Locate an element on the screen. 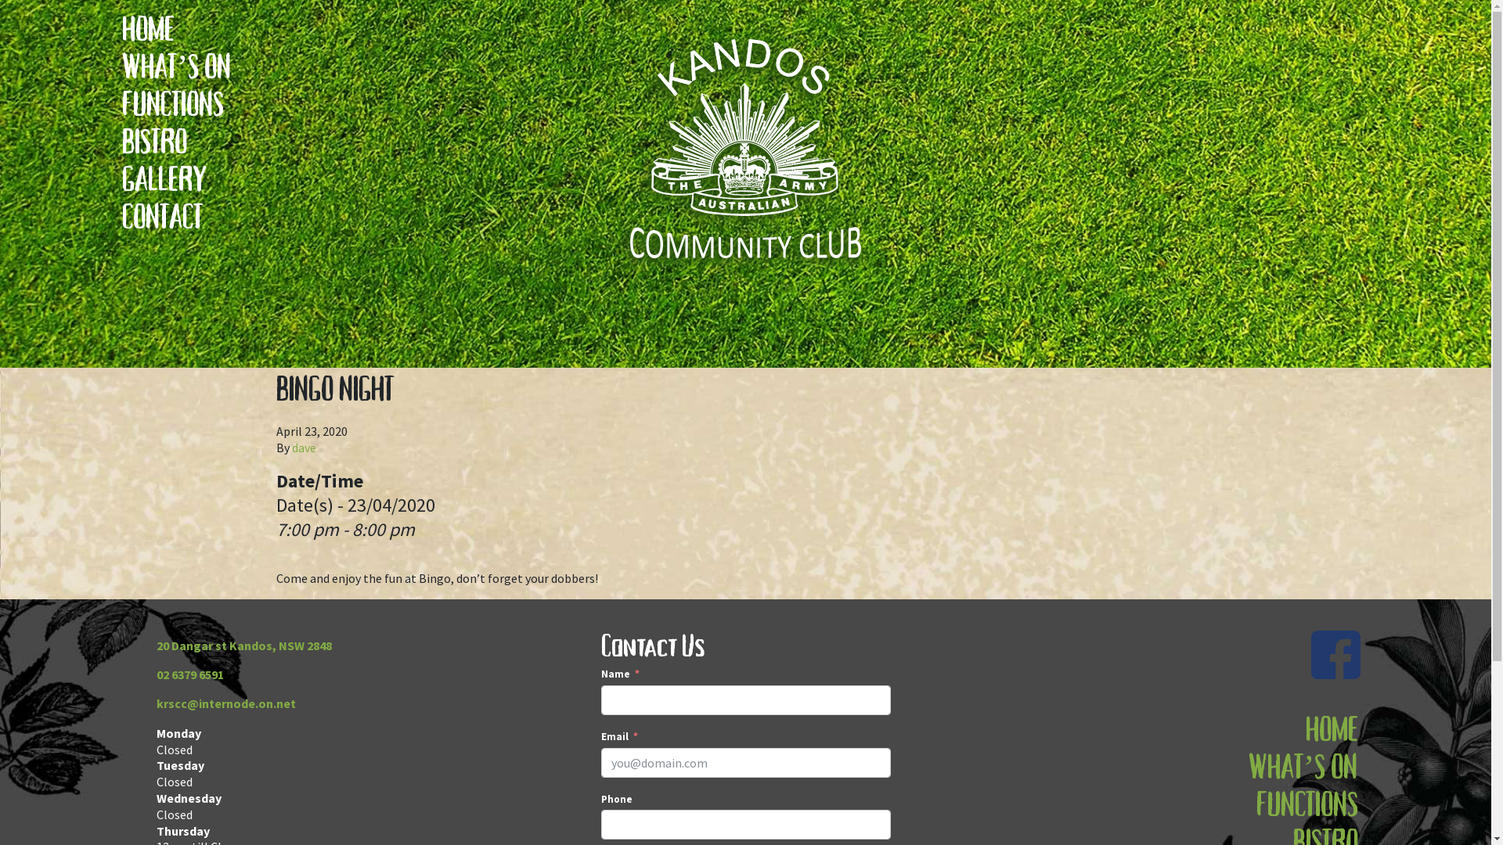 The width and height of the screenshot is (1503, 845). FUNCTIONS is located at coordinates (177, 105).